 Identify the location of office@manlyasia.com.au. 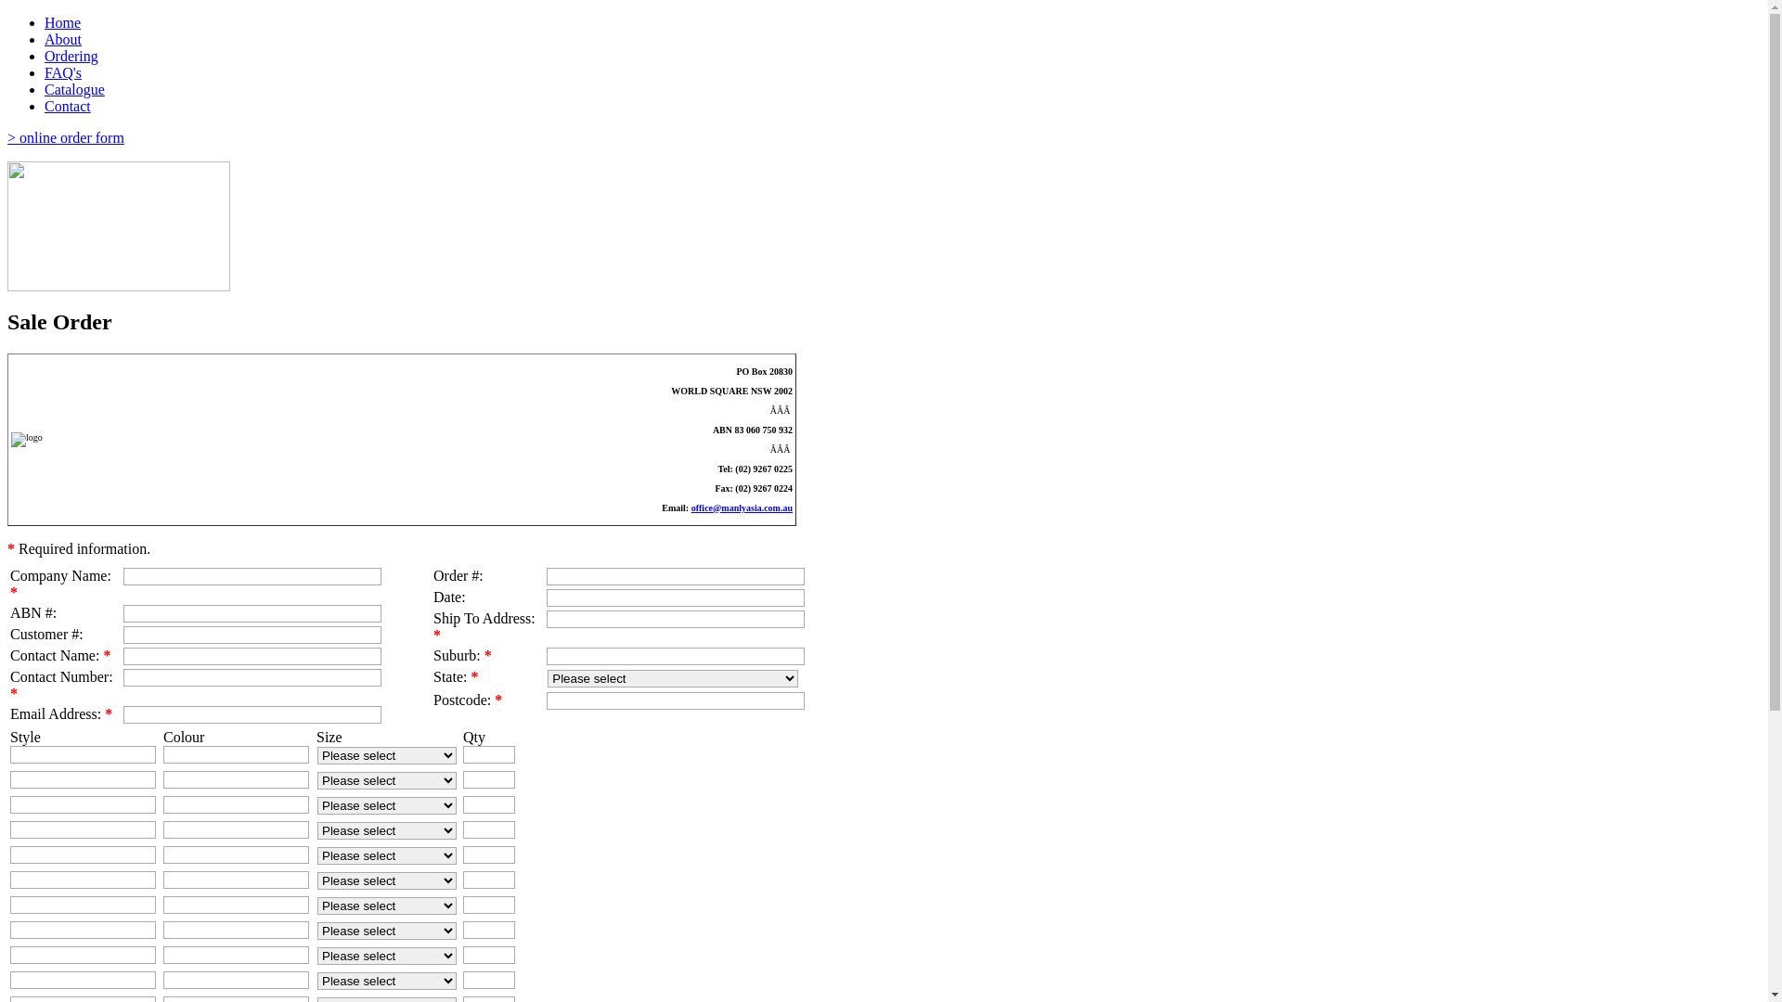
(742, 508).